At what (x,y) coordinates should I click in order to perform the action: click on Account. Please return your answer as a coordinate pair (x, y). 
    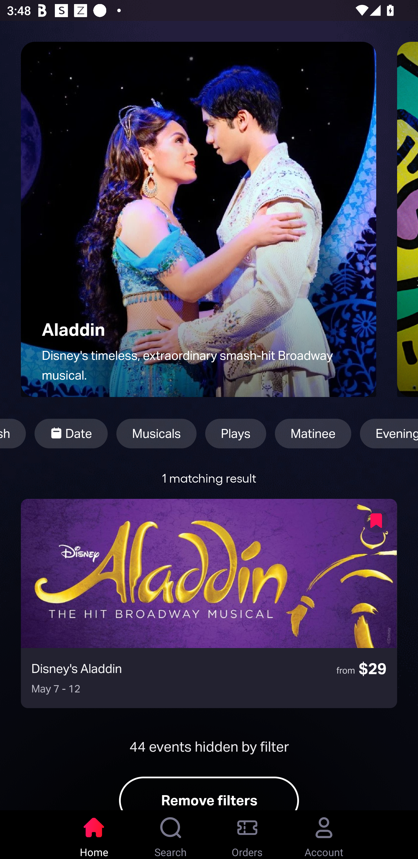
    Looking at the image, I should click on (324, 835).